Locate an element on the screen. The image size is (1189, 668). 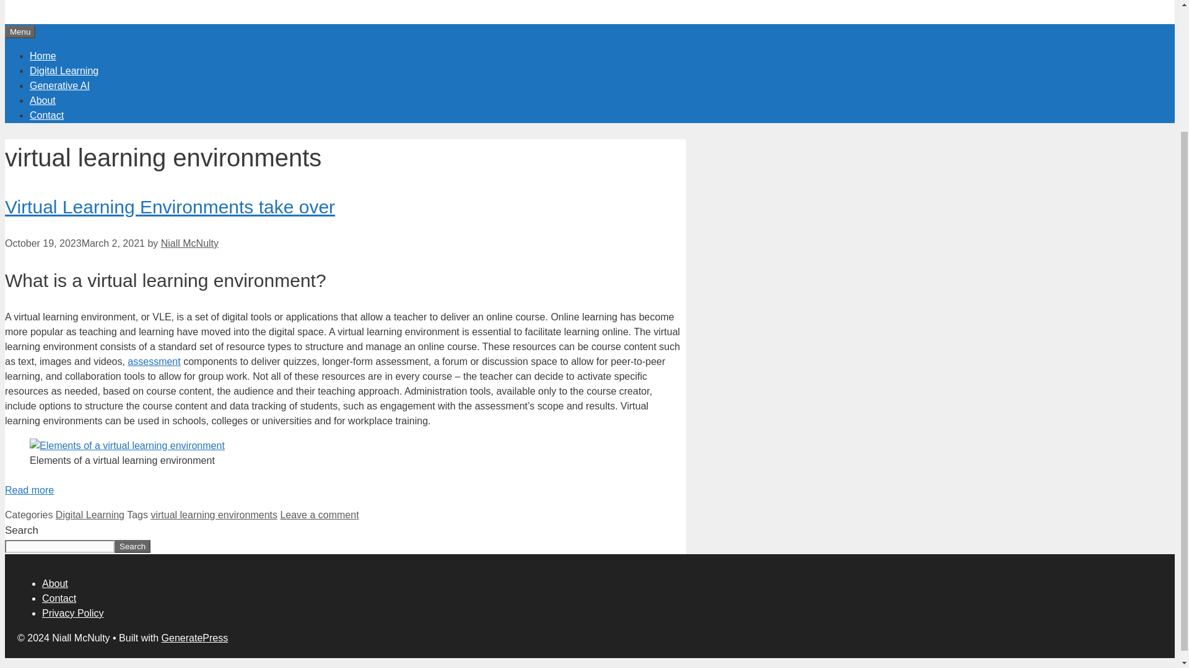
Niall McNulty is located at coordinates (189, 242).